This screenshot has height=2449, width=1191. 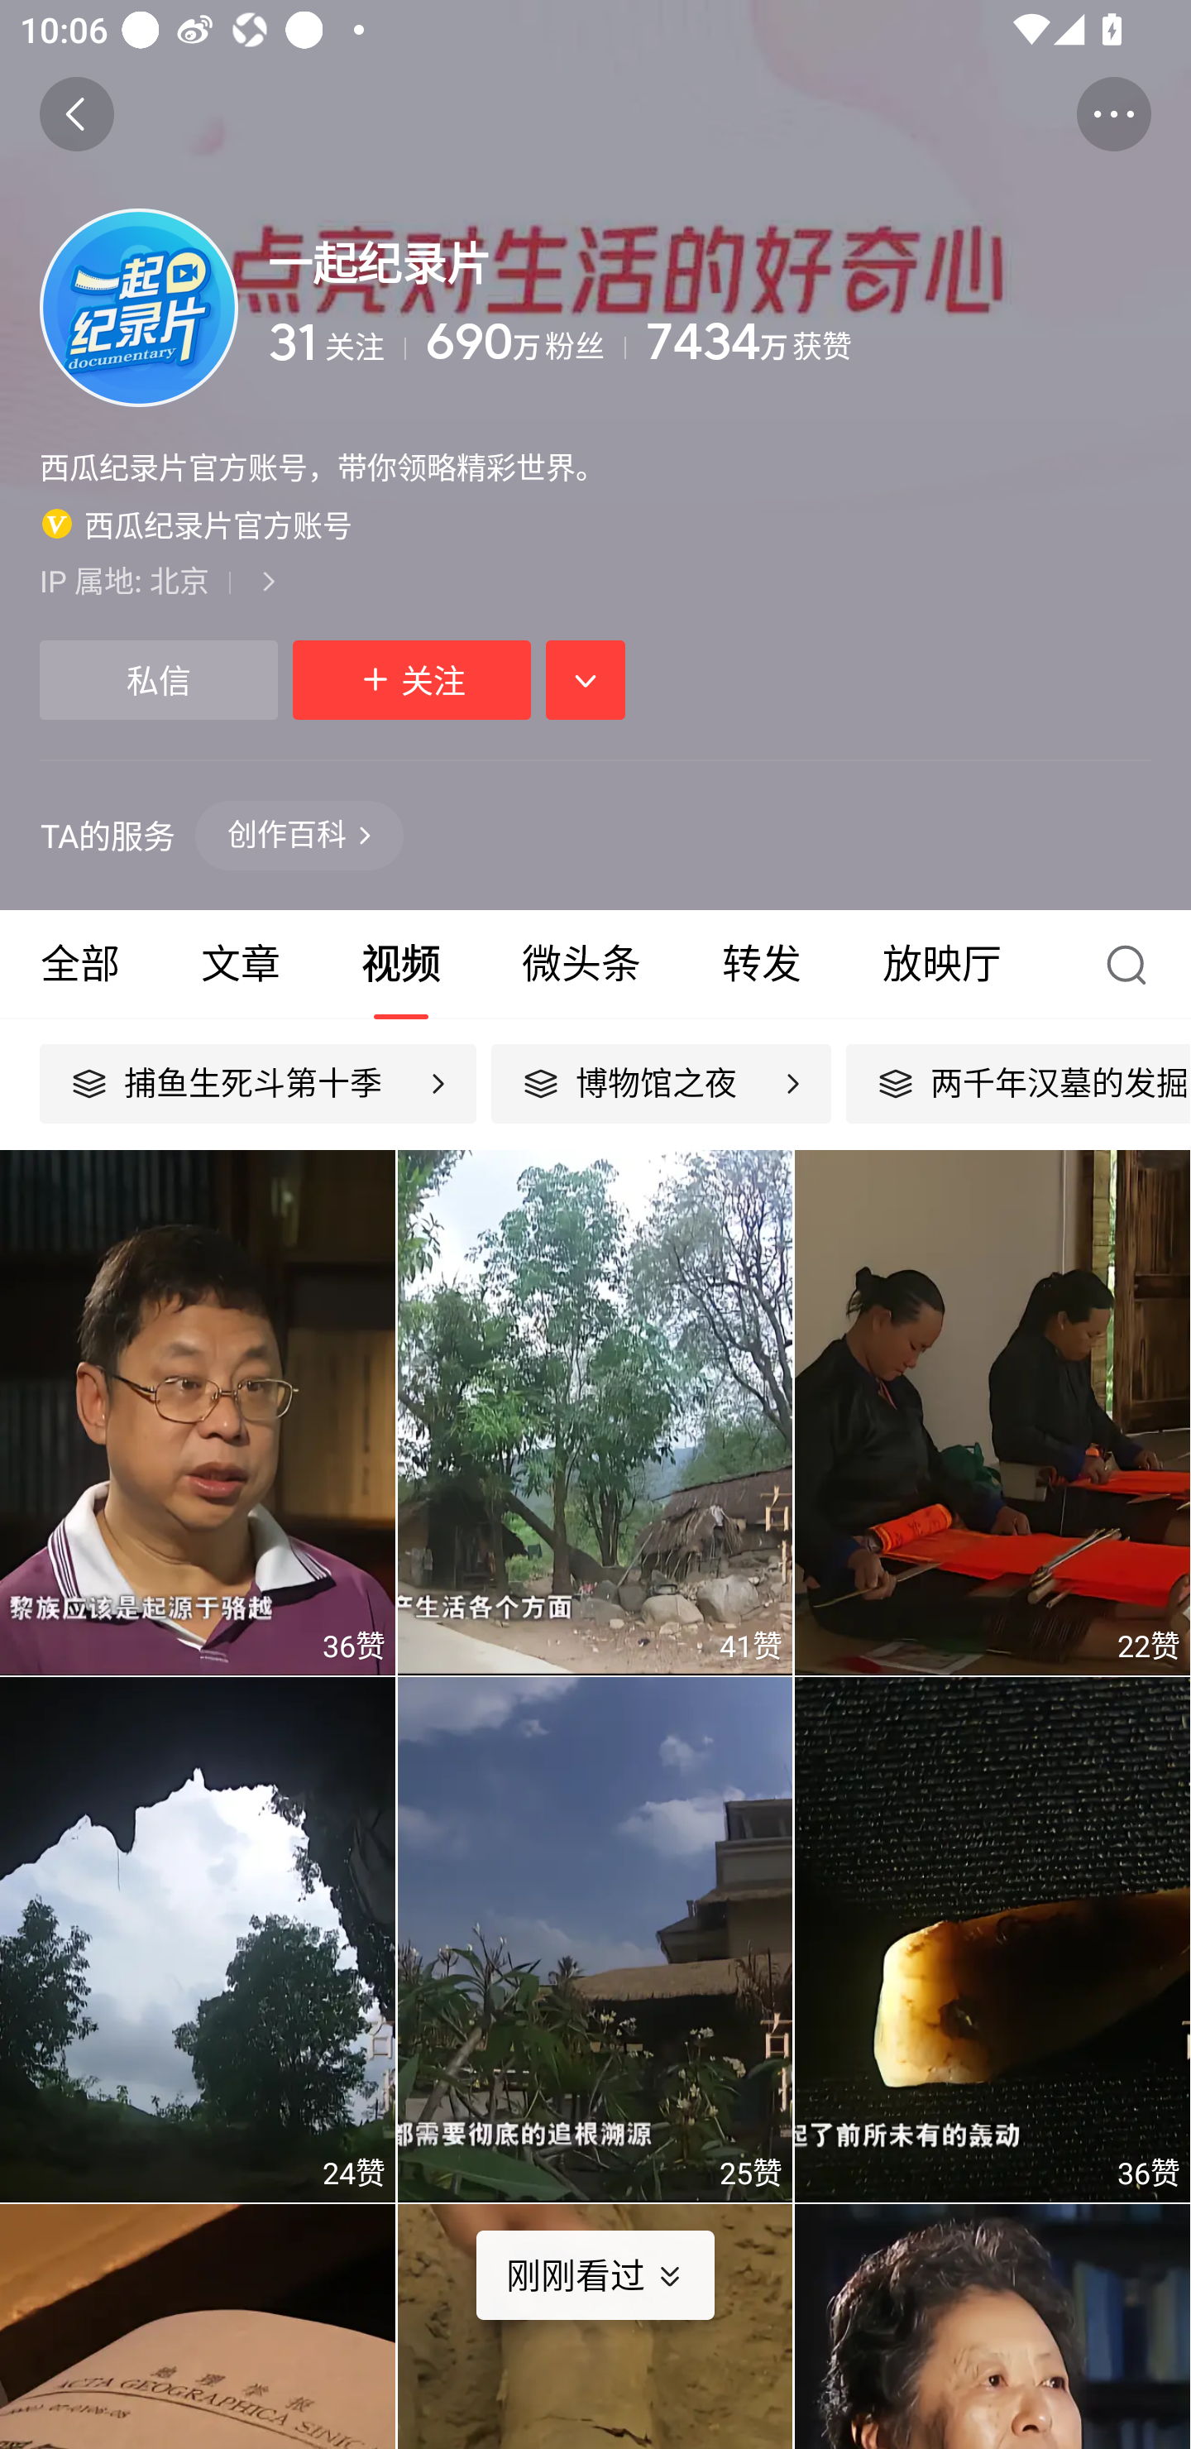 What do you see at coordinates (615, 2275) in the screenshot?
I see `刚刚看过` at bounding box center [615, 2275].